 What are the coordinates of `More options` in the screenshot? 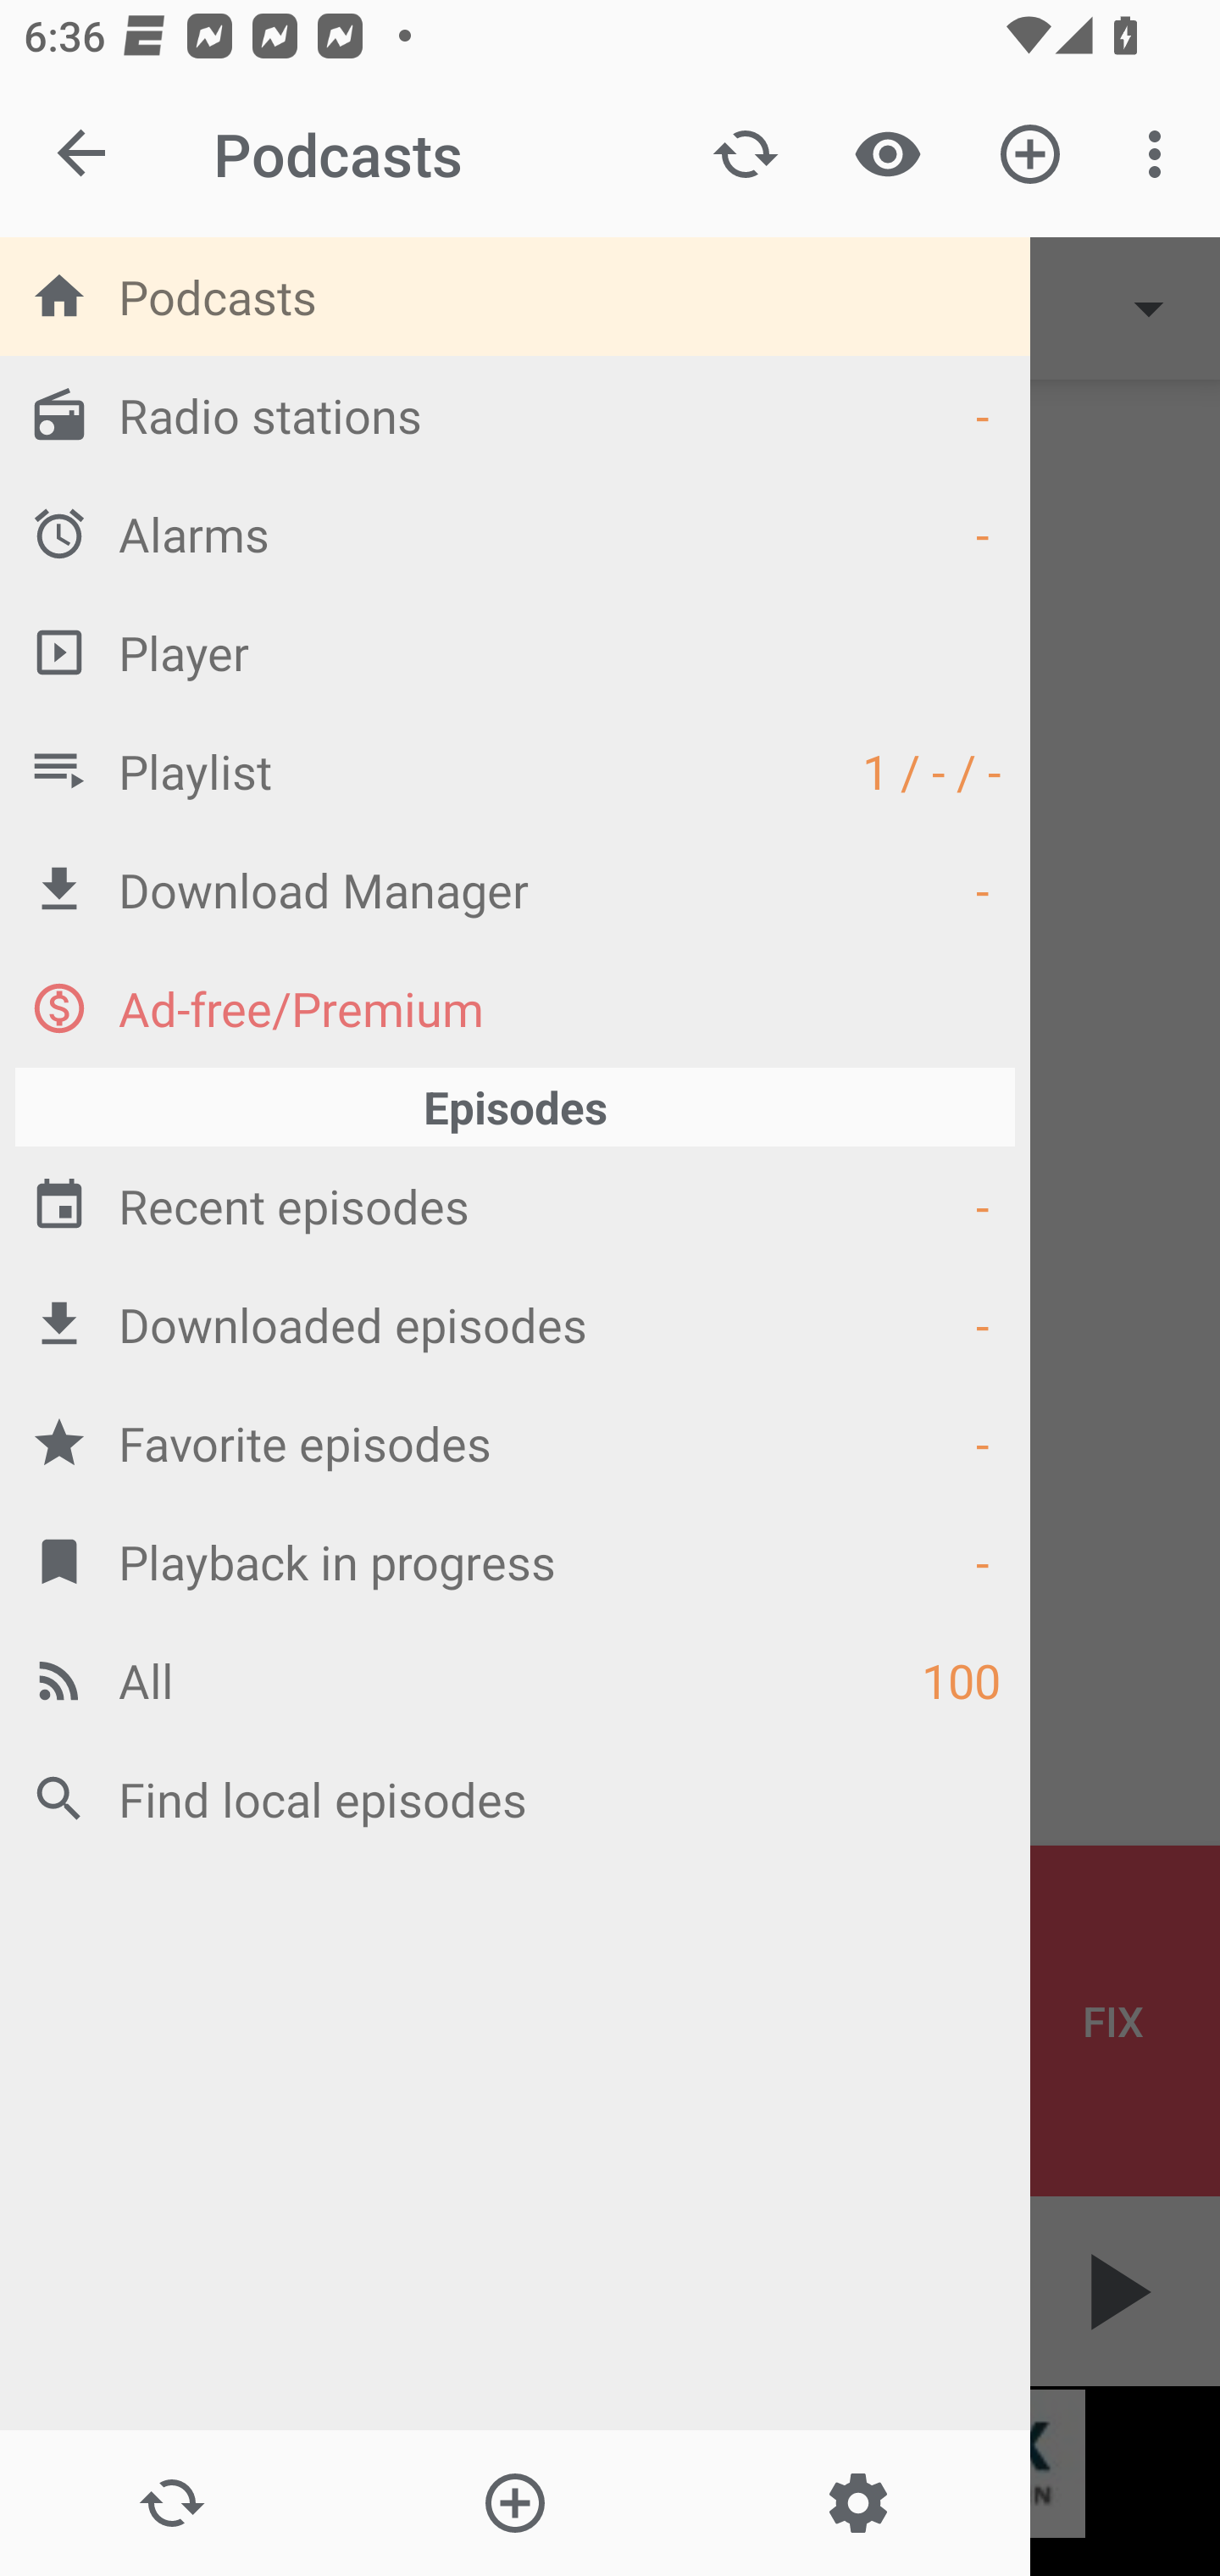 It's located at (1161, 154).